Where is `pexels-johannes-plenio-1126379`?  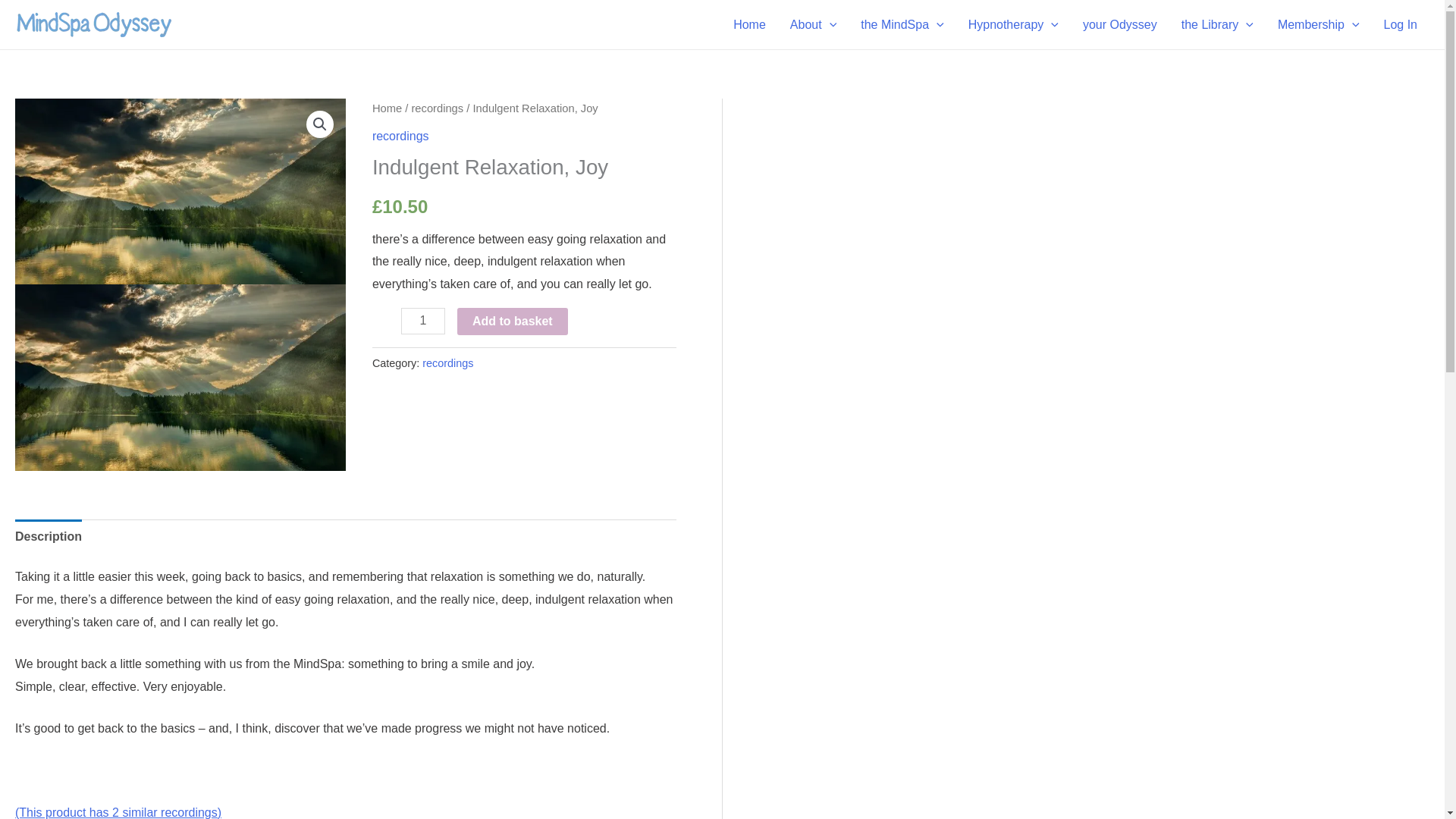
pexels-johannes-plenio-1126379 is located at coordinates (180, 191).